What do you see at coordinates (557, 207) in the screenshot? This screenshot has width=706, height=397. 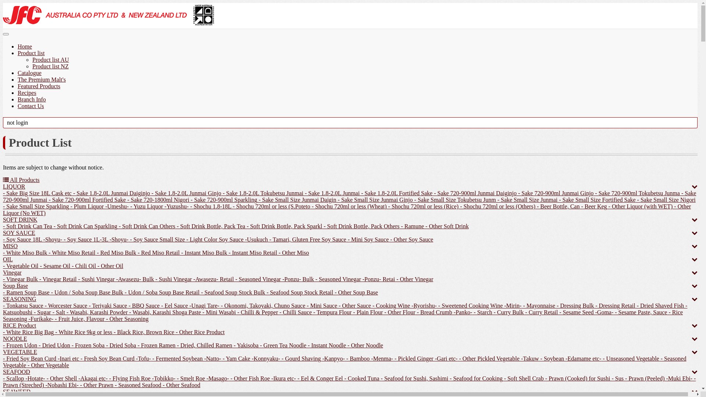 I see `- Beer Bottle, Can` at bounding box center [557, 207].